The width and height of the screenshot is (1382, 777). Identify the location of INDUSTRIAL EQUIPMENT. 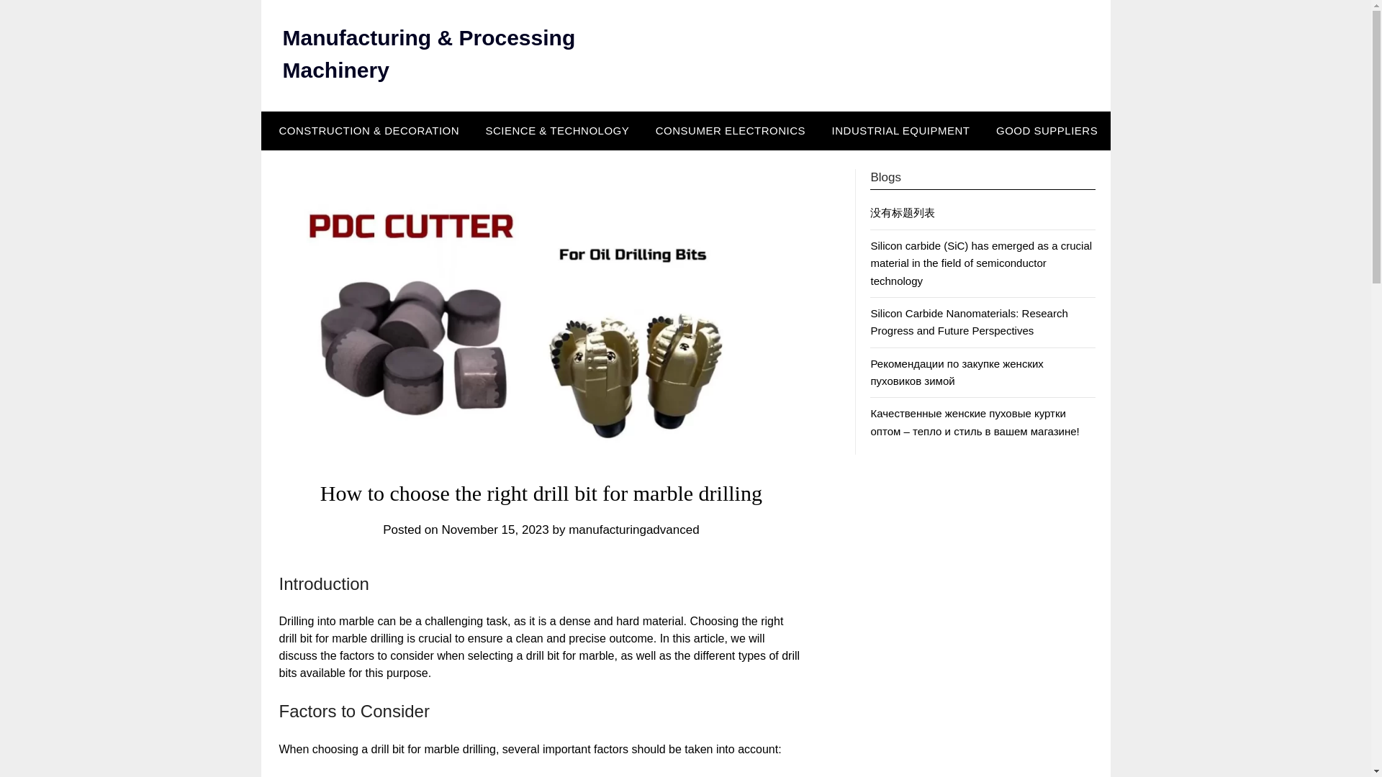
(901, 131).